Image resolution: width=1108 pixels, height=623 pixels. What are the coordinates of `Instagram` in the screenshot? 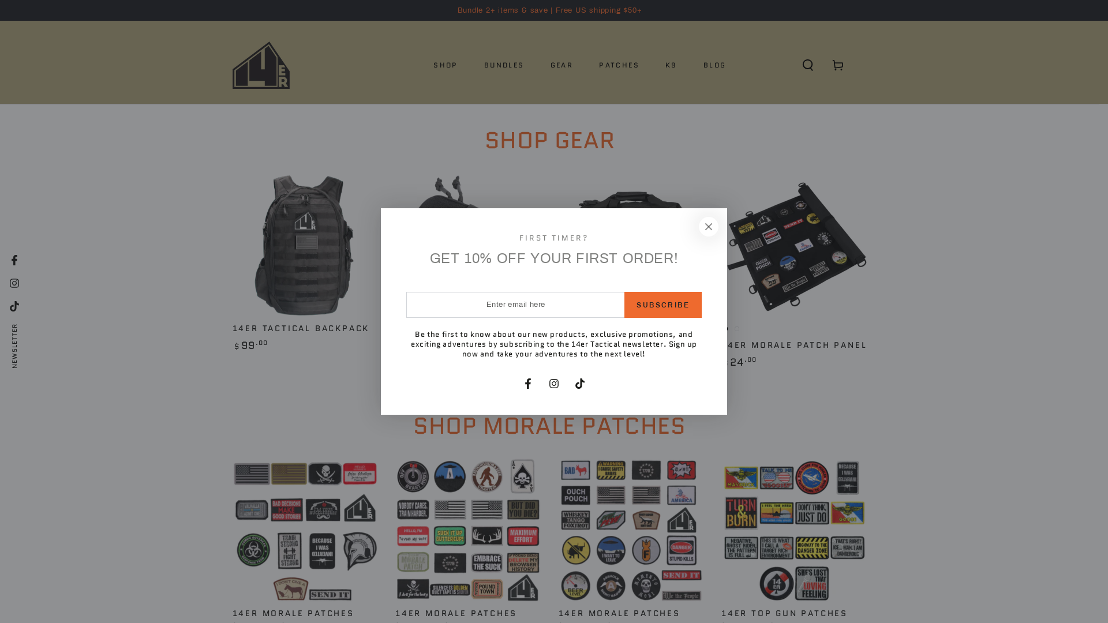 It's located at (14, 283).